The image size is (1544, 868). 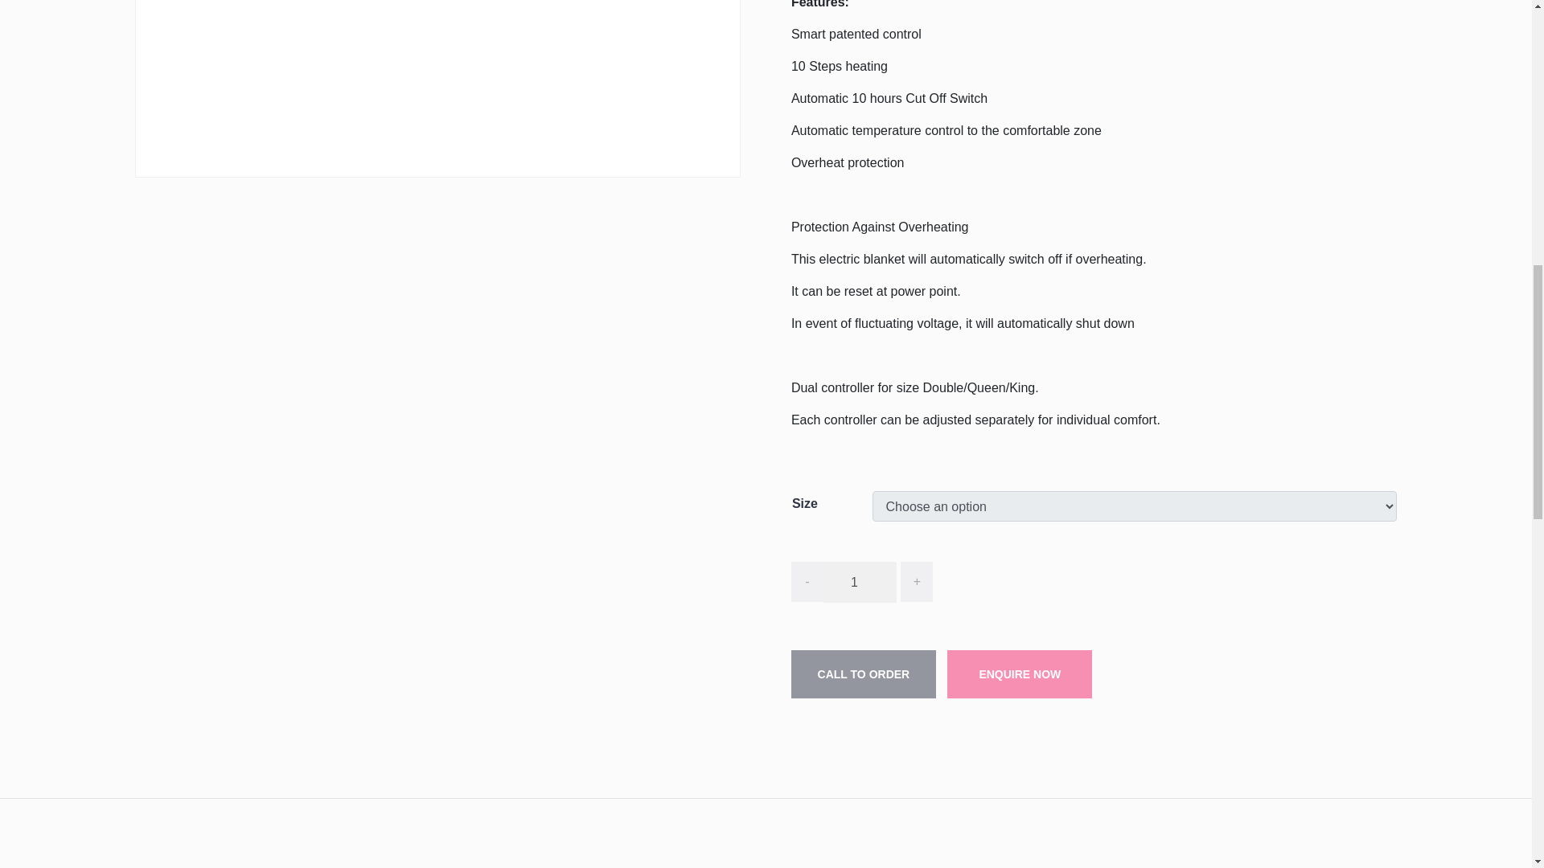 I want to click on 1, so click(x=860, y=582).